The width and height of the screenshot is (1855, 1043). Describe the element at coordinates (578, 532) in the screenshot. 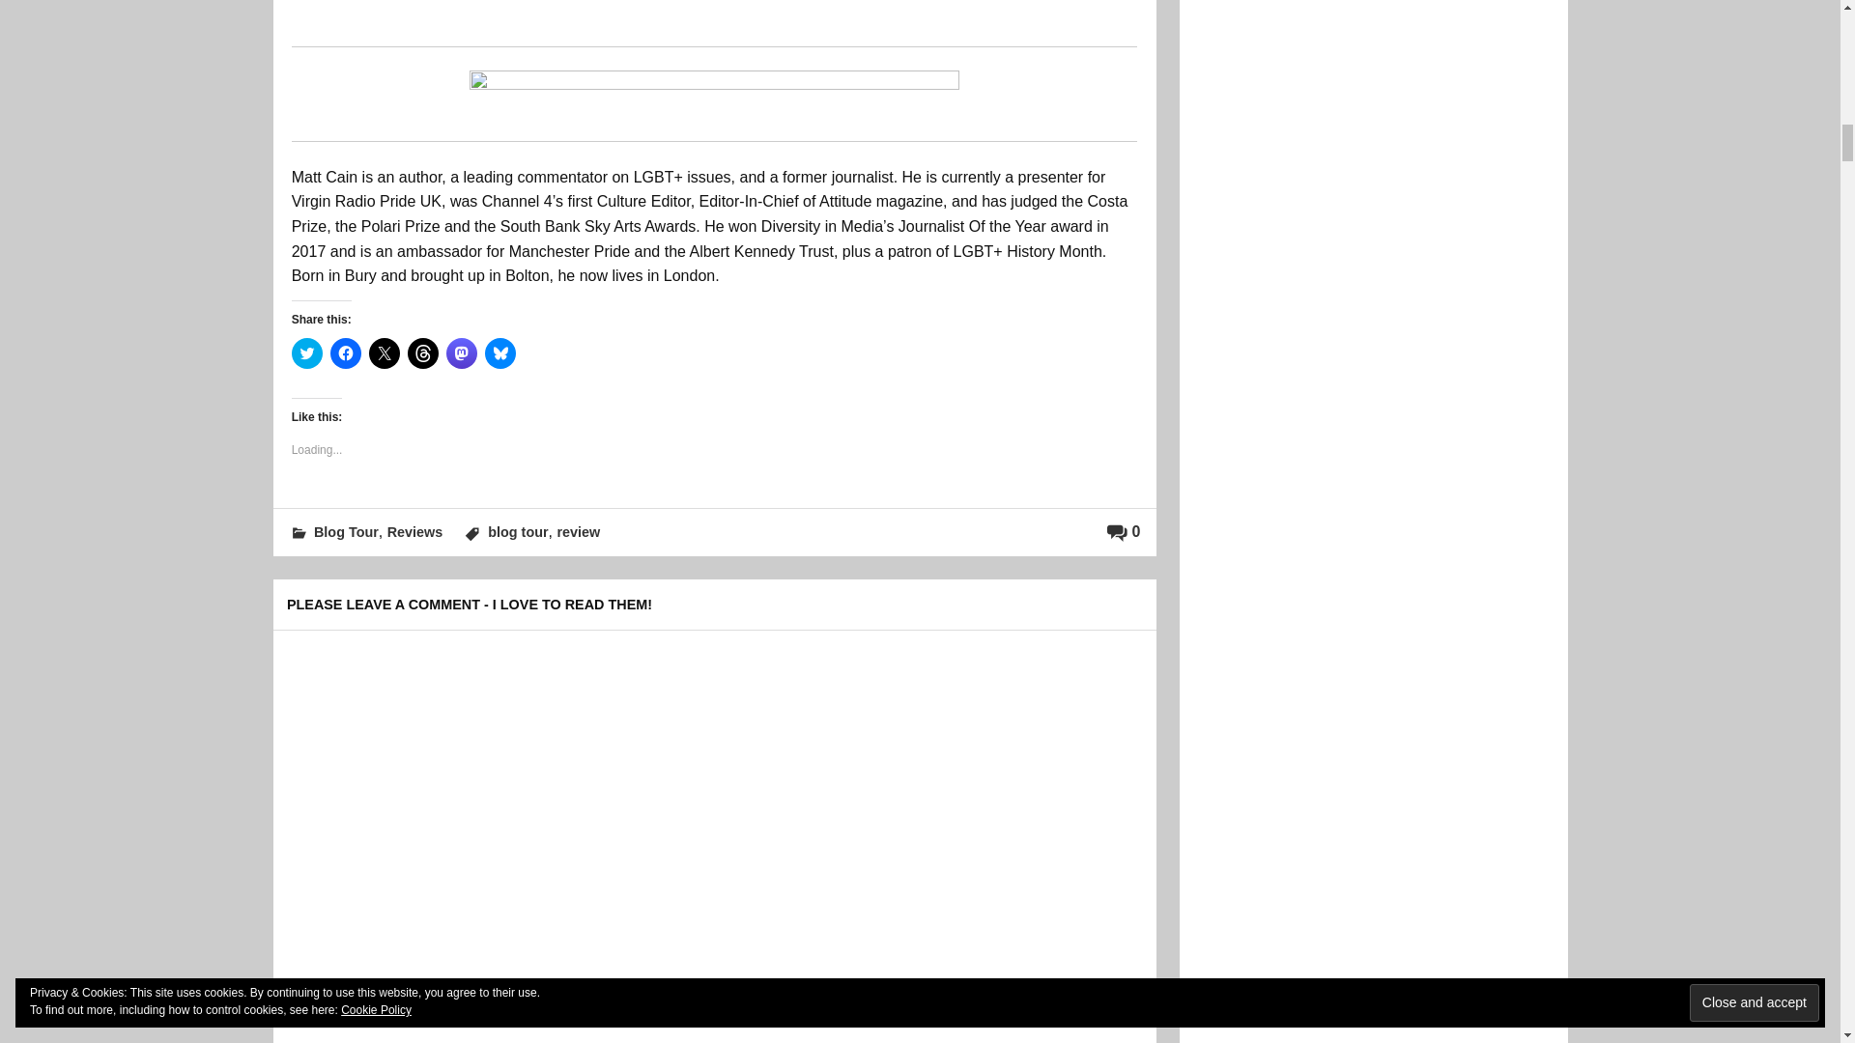

I see `review` at that location.